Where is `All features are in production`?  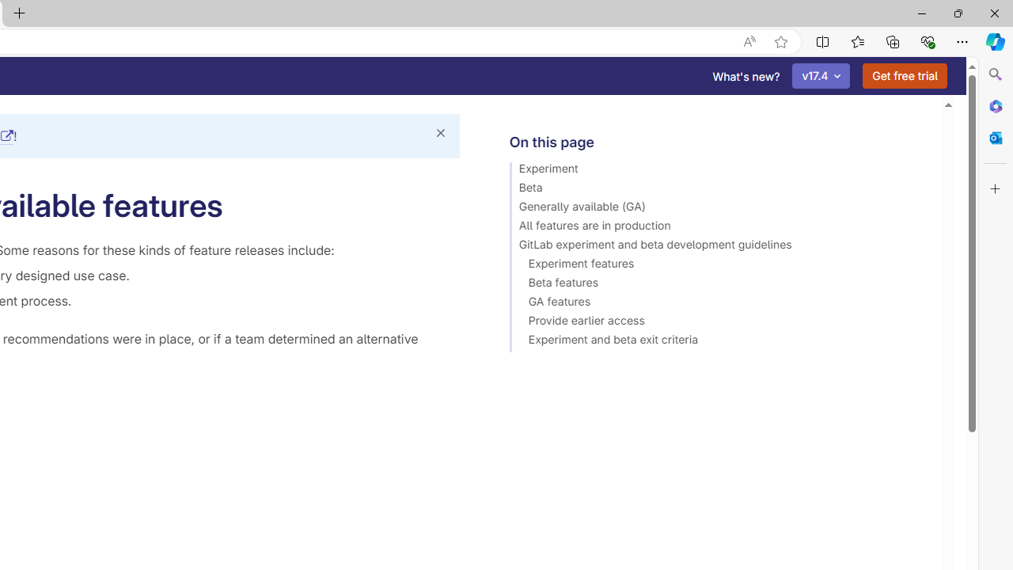
All features are in production is located at coordinates (719, 228).